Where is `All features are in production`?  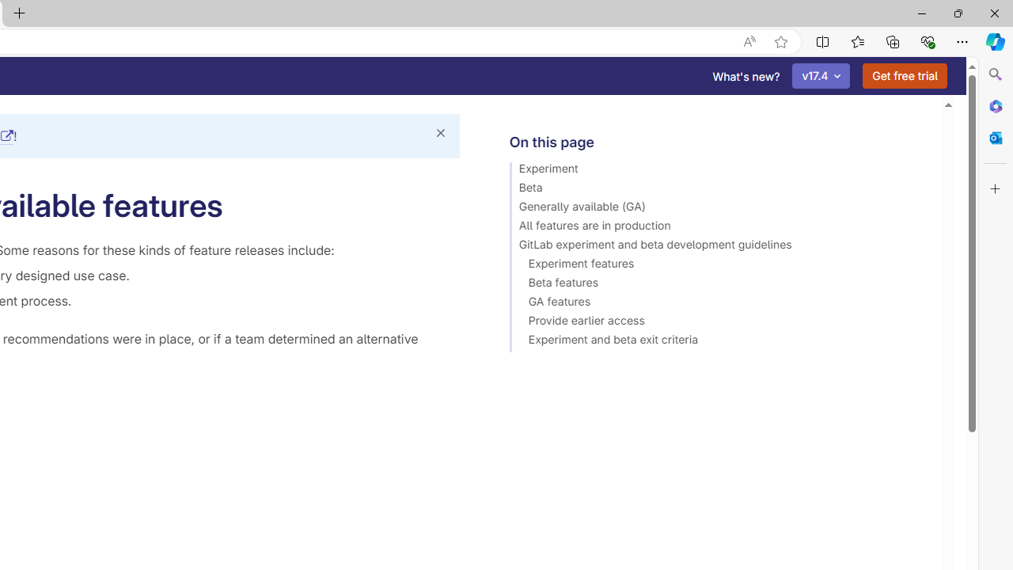
All features are in production is located at coordinates (719, 228).